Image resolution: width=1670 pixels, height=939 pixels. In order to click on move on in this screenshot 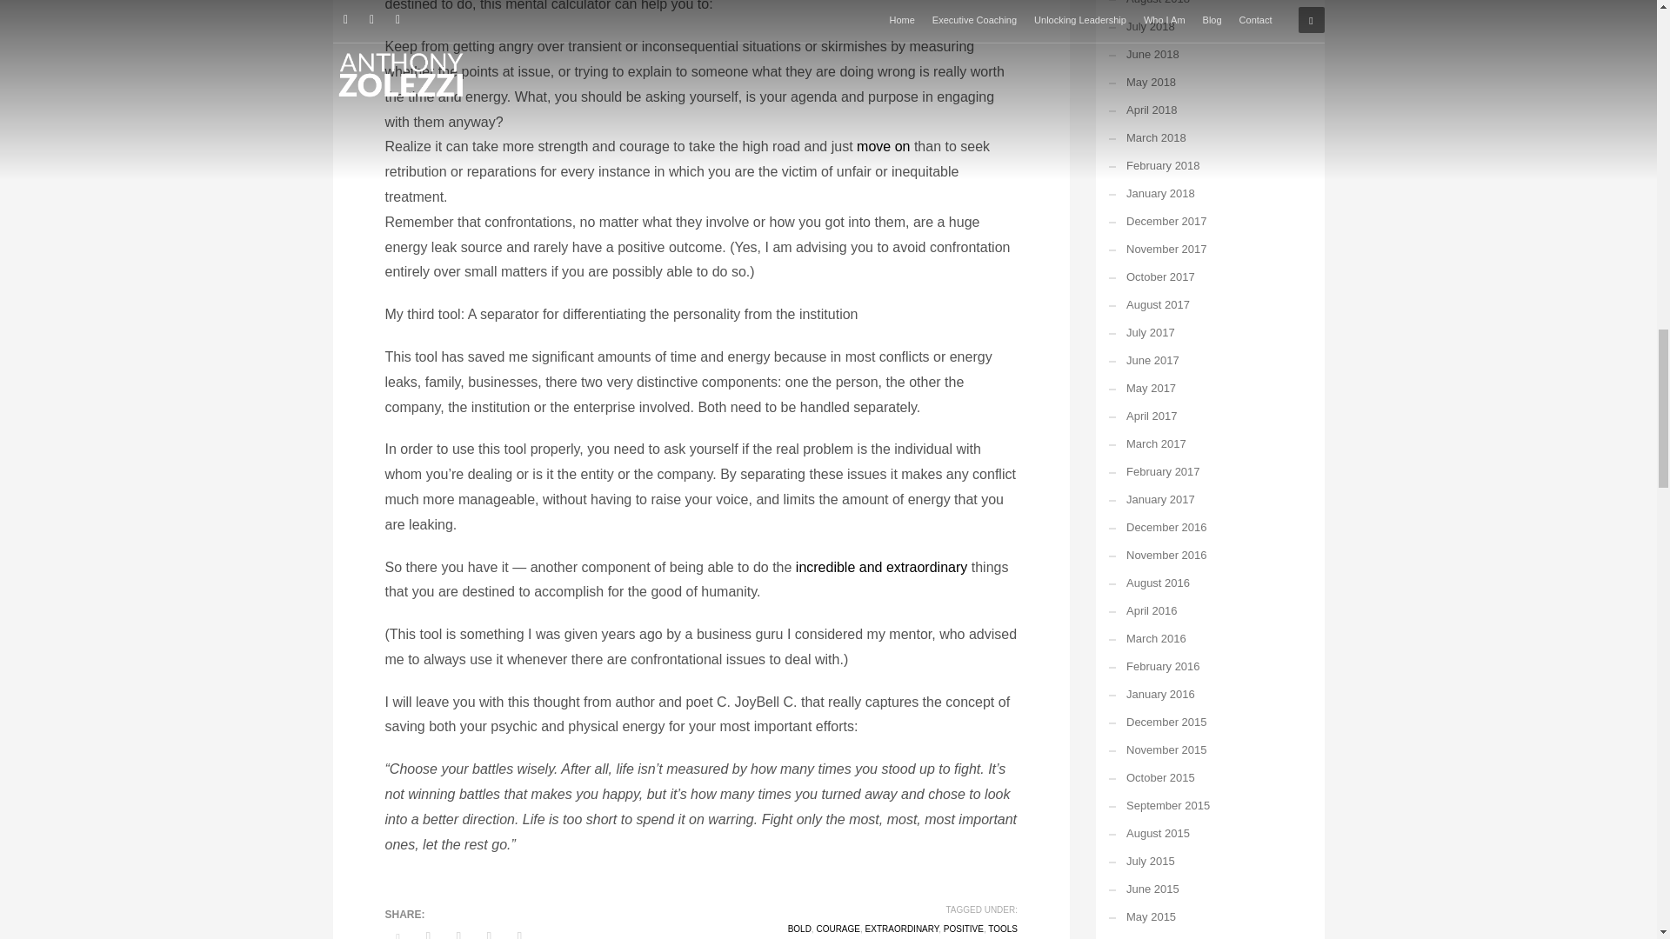, I will do `click(883, 146)`.